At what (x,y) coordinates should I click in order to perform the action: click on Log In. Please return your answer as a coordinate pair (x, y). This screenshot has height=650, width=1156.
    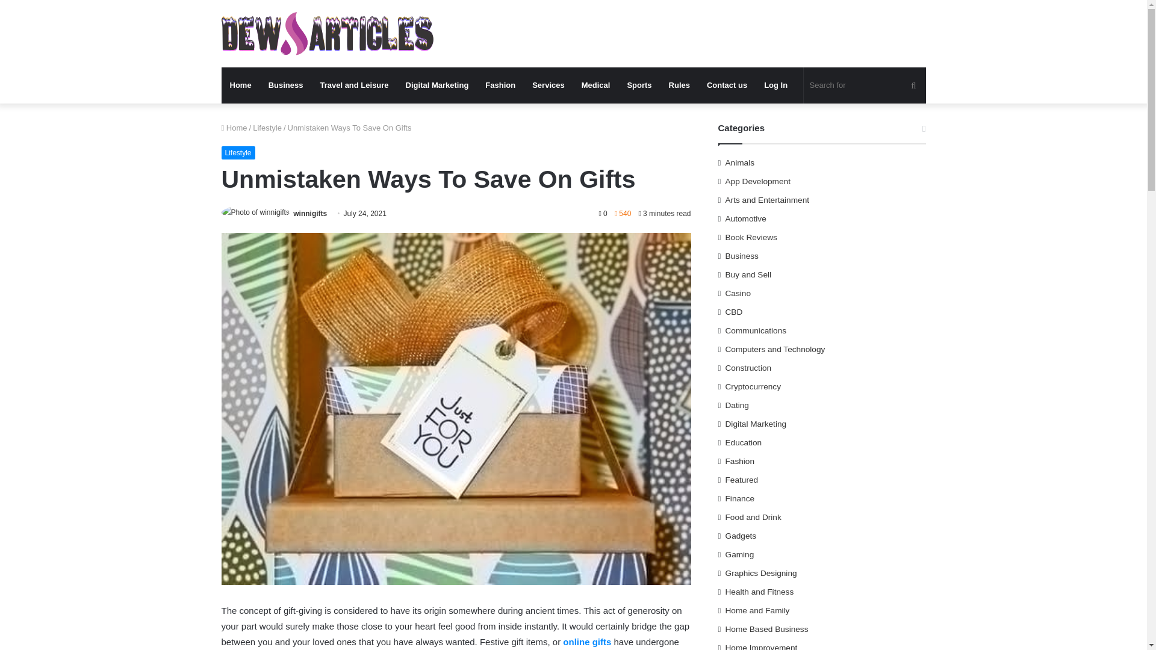
    Looking at the image, I should click on (775, 85).